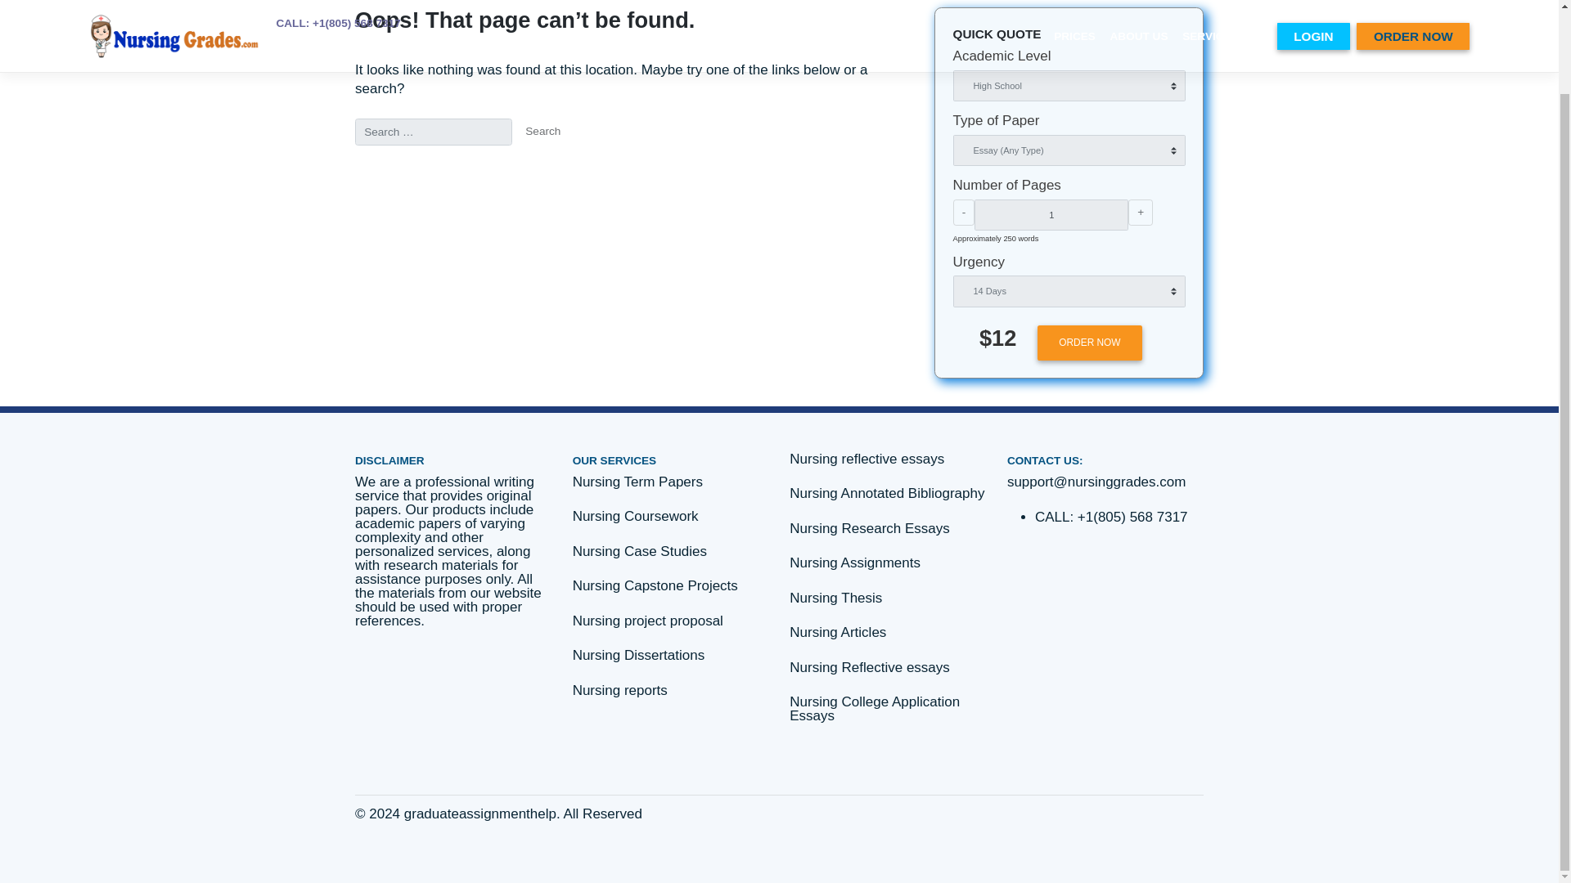  I want to click on ORDER NOW, so click(1282, 419).